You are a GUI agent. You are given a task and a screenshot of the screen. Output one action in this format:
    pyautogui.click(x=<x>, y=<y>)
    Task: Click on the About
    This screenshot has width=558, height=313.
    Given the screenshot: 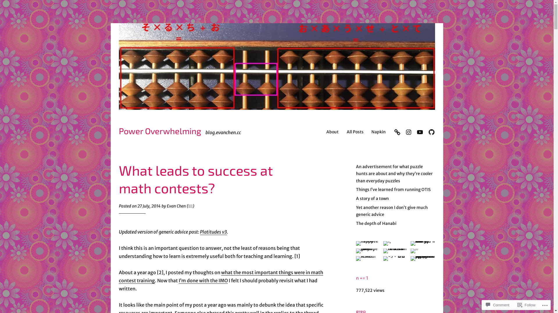 What is the action you would take?
    pyautogui.click(x=332, y=132)
    